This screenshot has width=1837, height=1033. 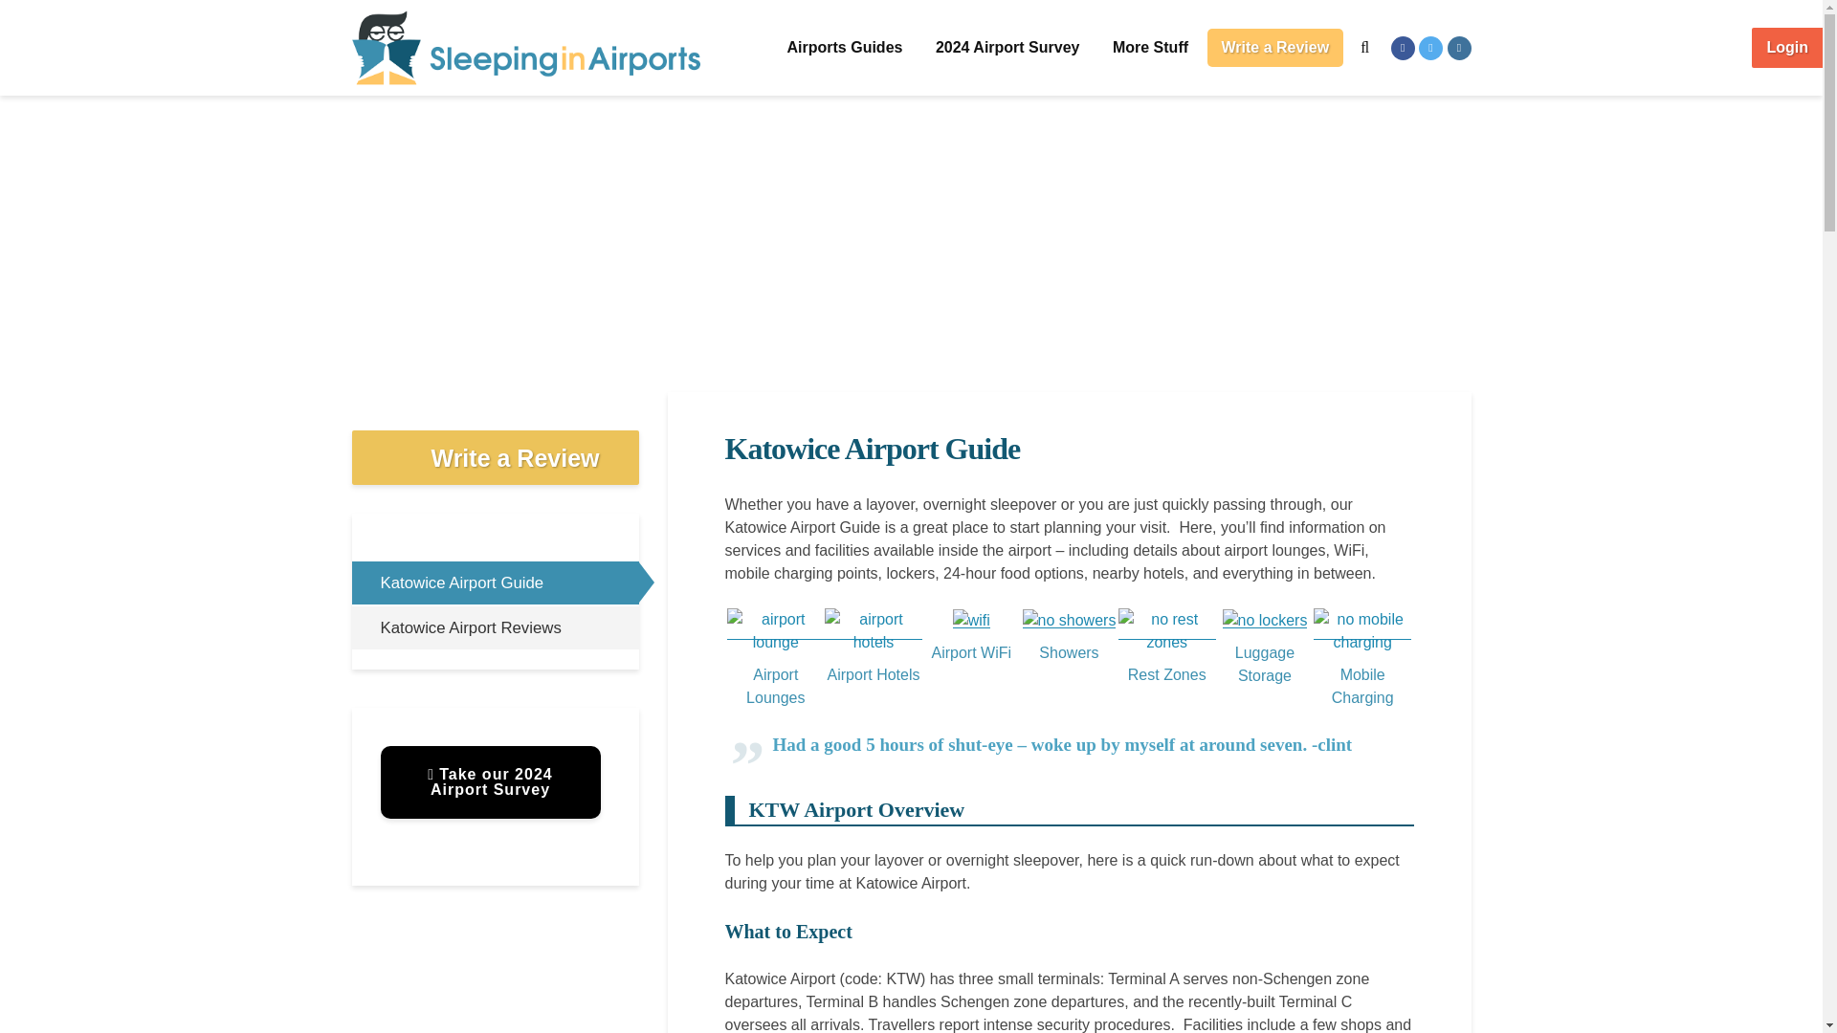 I want to click on Airport WiFi, so click(x=970, y=638).